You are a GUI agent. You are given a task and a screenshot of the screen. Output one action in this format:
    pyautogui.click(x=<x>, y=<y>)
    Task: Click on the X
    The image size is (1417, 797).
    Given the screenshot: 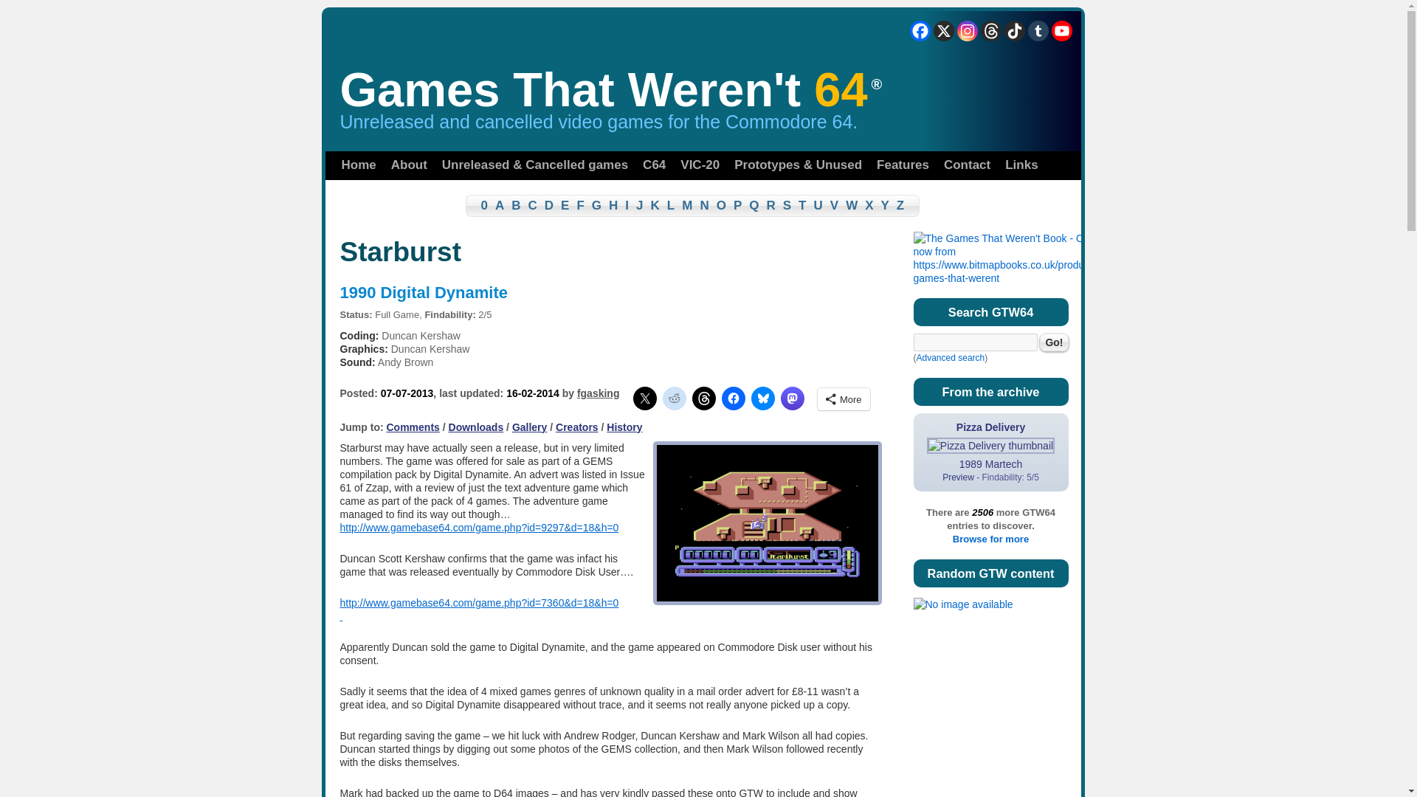 What is the action you would take?
    pyautogui.click(x=943, y=31)
    